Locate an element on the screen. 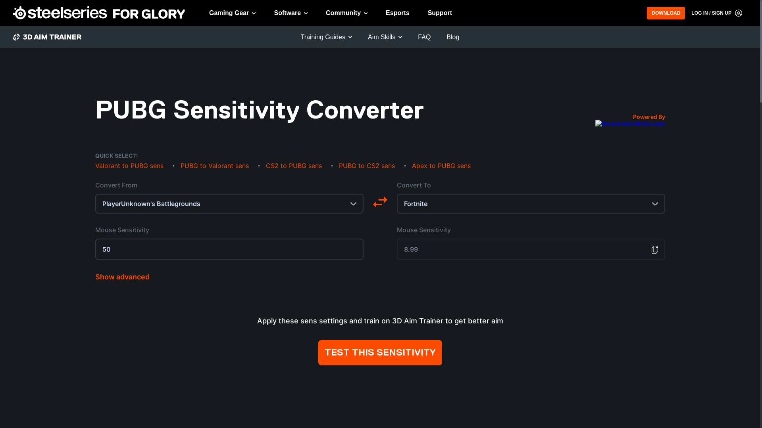 This screenshot has height=428, width=762. Apex to PUBG sens is located at coordinates (441, 166).